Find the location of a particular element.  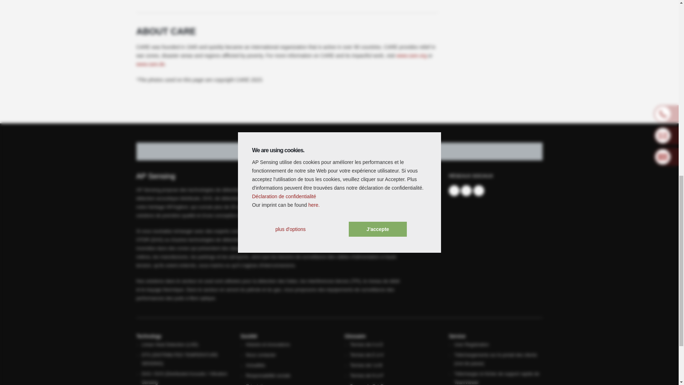

Linked In is located at coordinates (466, 190).